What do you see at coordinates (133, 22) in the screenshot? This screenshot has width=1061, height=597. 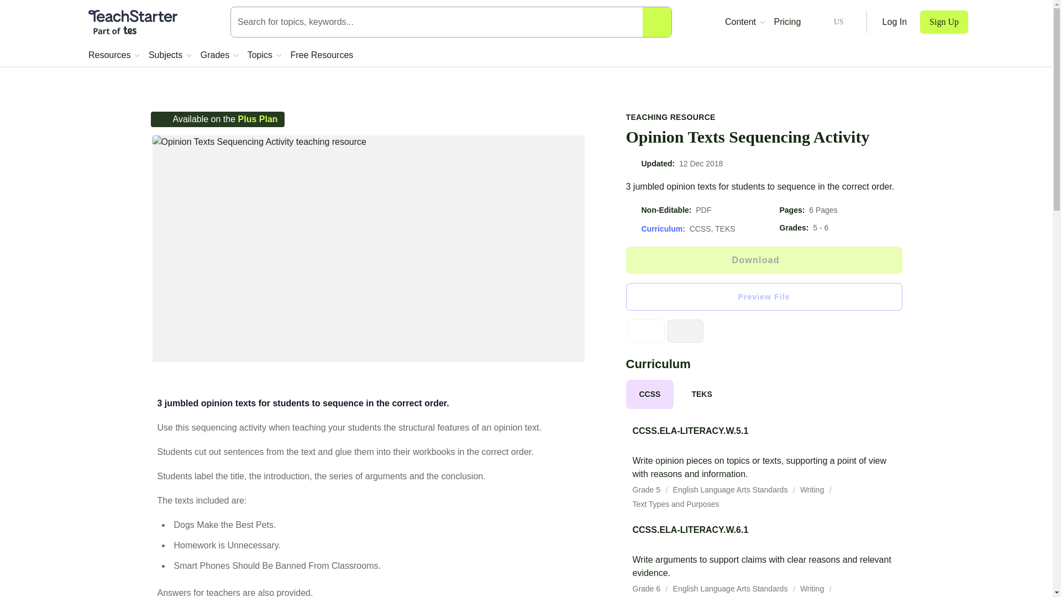 I see `Teach Starter, part of Tes` at bounding box center [133, 22].